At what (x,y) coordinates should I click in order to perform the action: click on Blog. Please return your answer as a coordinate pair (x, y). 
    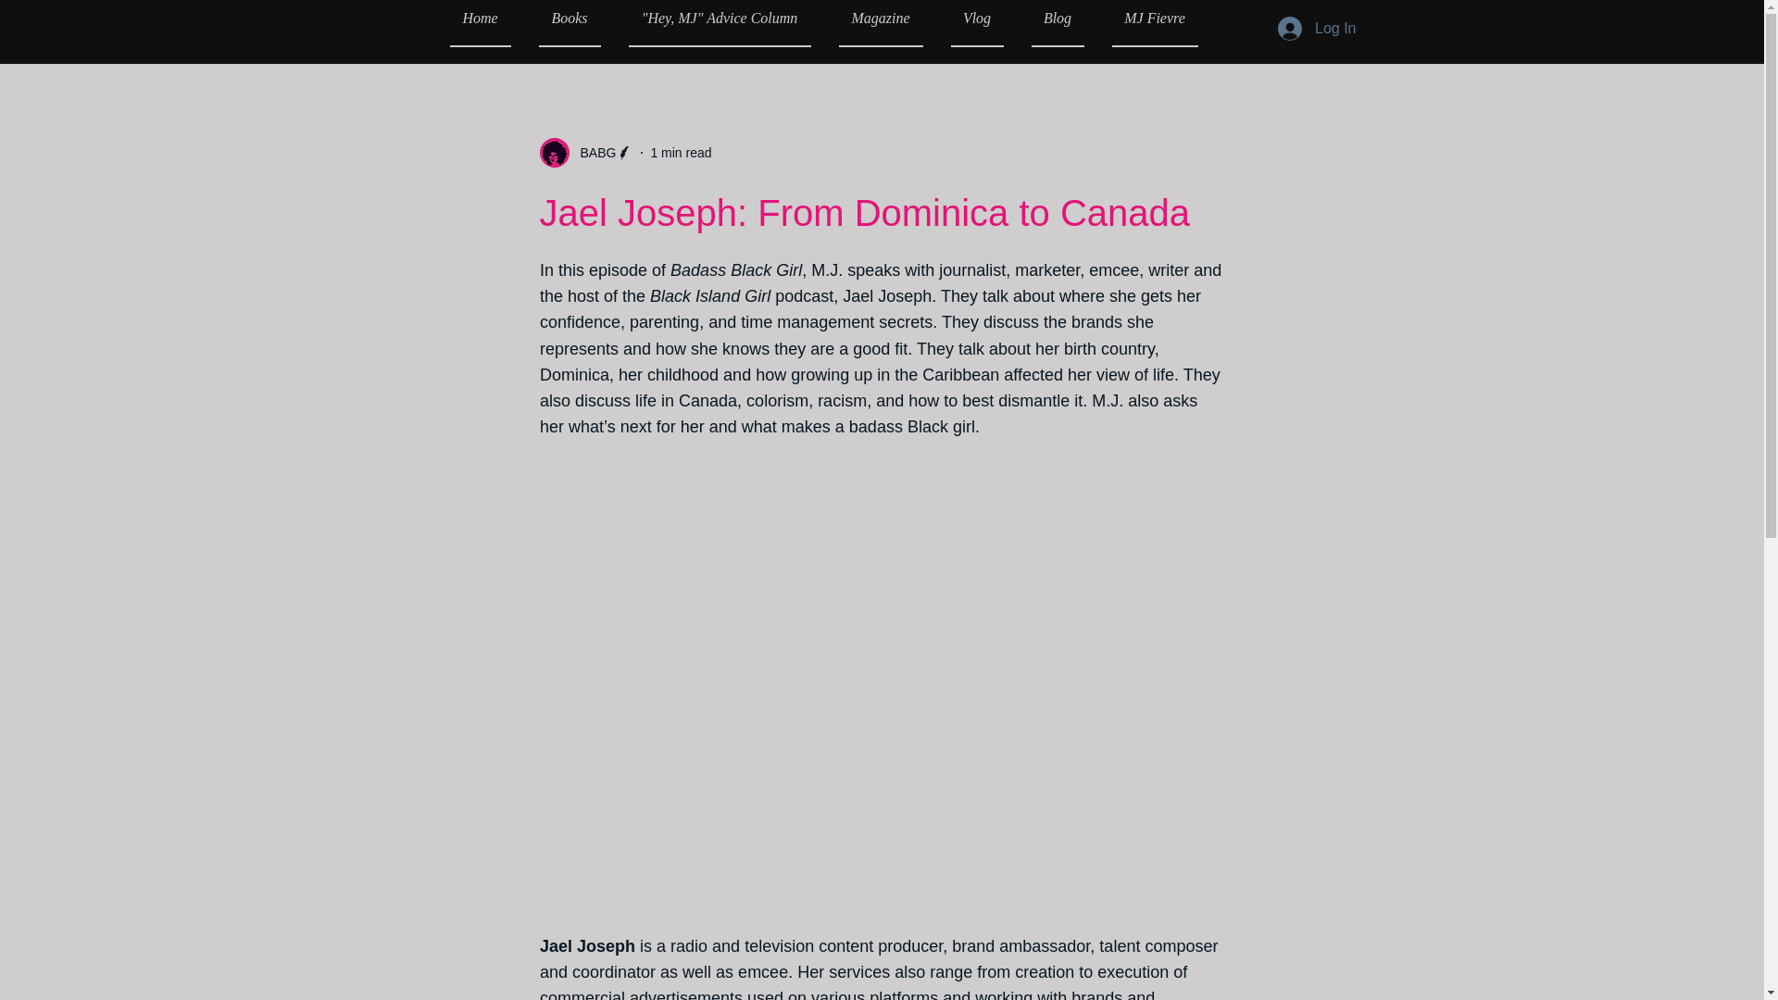
    Looking at the image, I should click on (1057, 23).